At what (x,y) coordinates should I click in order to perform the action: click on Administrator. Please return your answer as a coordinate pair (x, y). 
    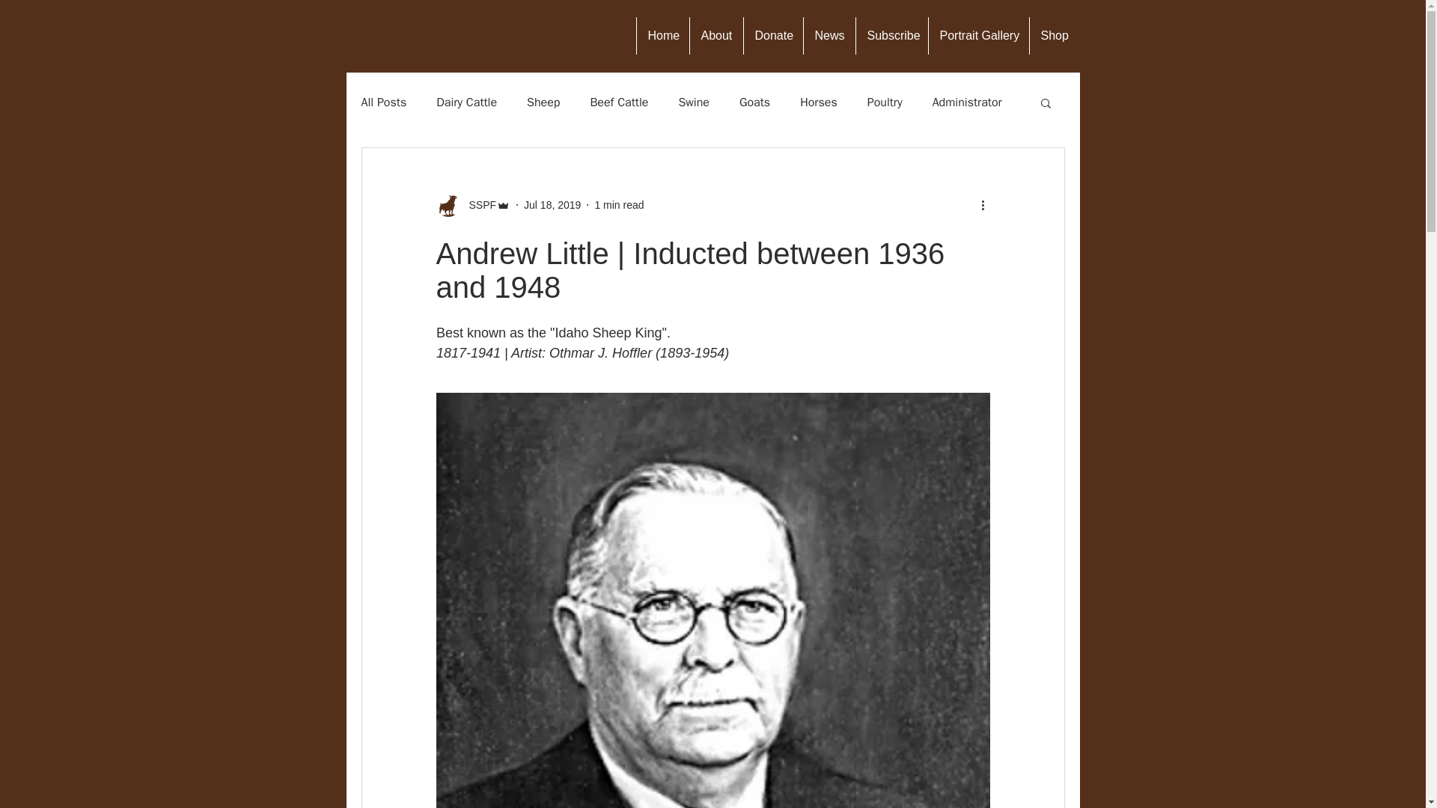
    Looking at the image, I should click on (967, 102).